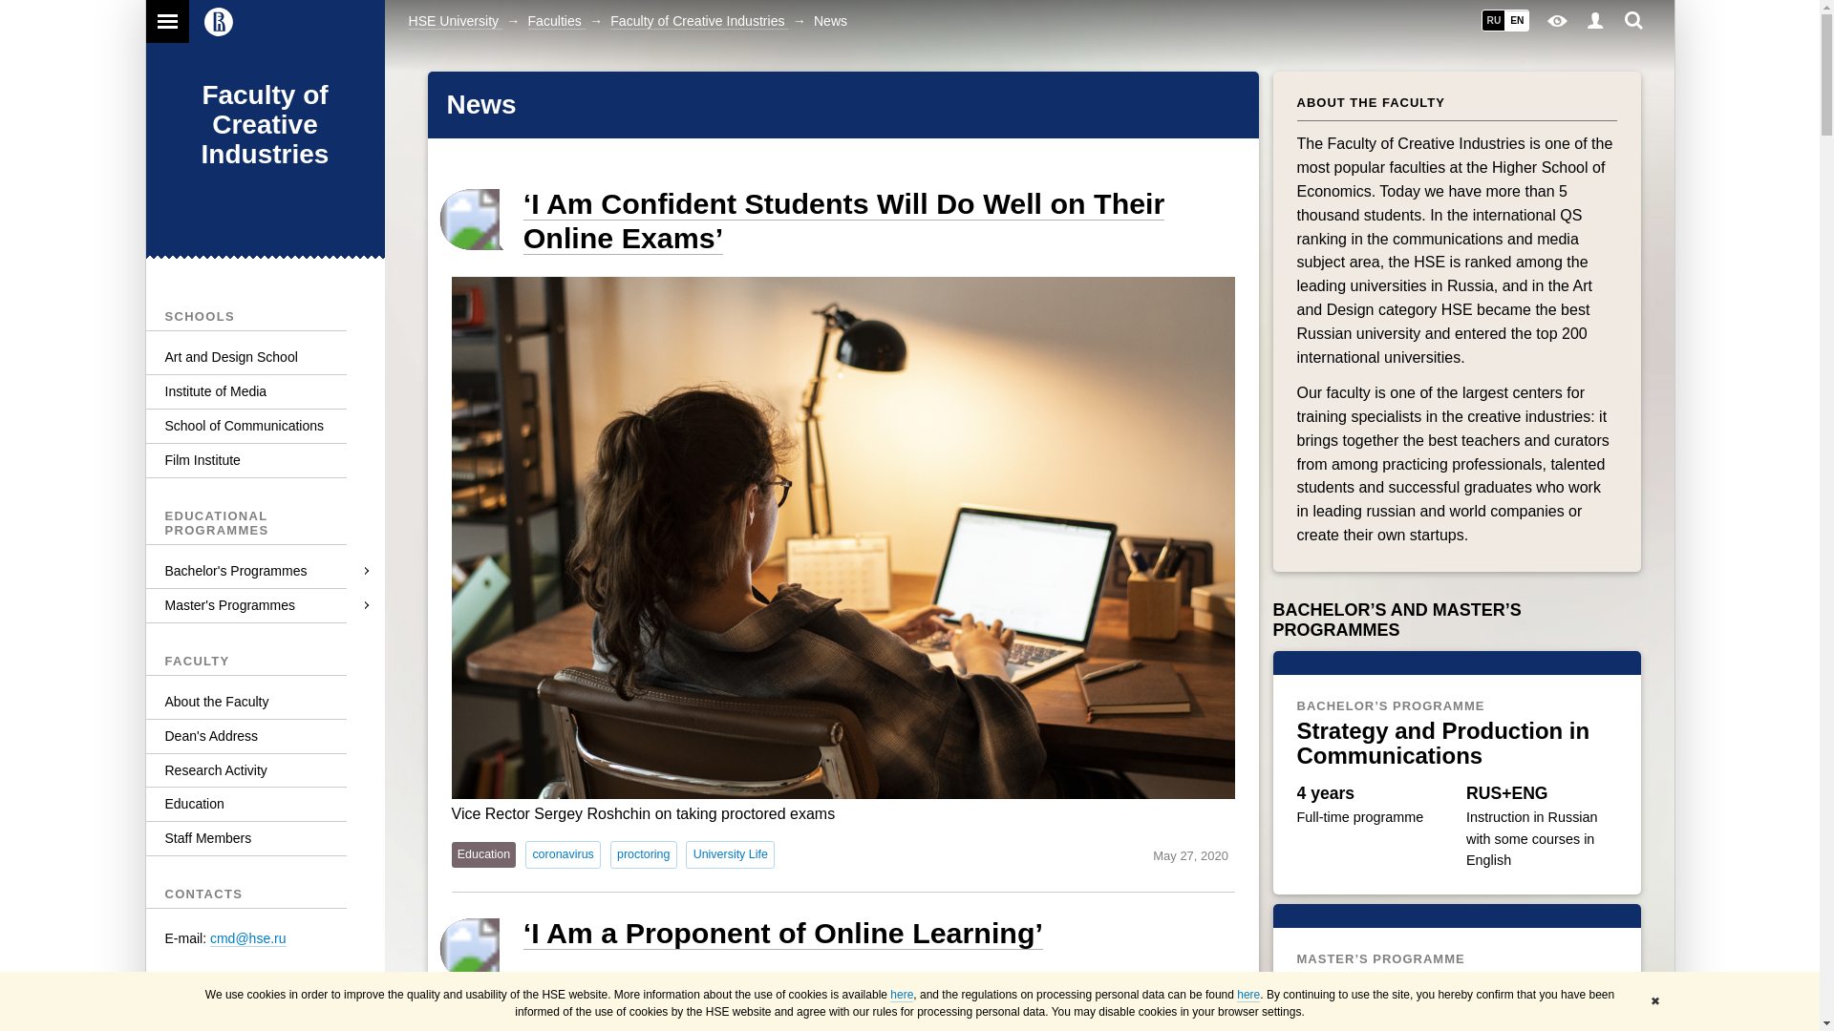  What do you see at coordinates (730, 855) in the screenshot?
I see `University Life` at bounding box center [730, 855].